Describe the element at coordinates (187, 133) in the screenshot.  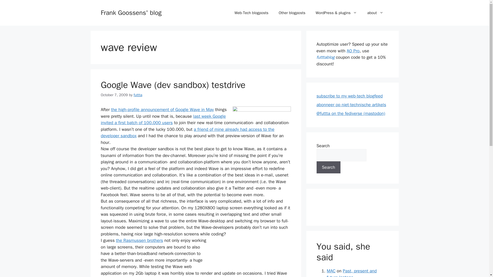
I see `a friend of mine already had access to the developer sandbox` at that location.